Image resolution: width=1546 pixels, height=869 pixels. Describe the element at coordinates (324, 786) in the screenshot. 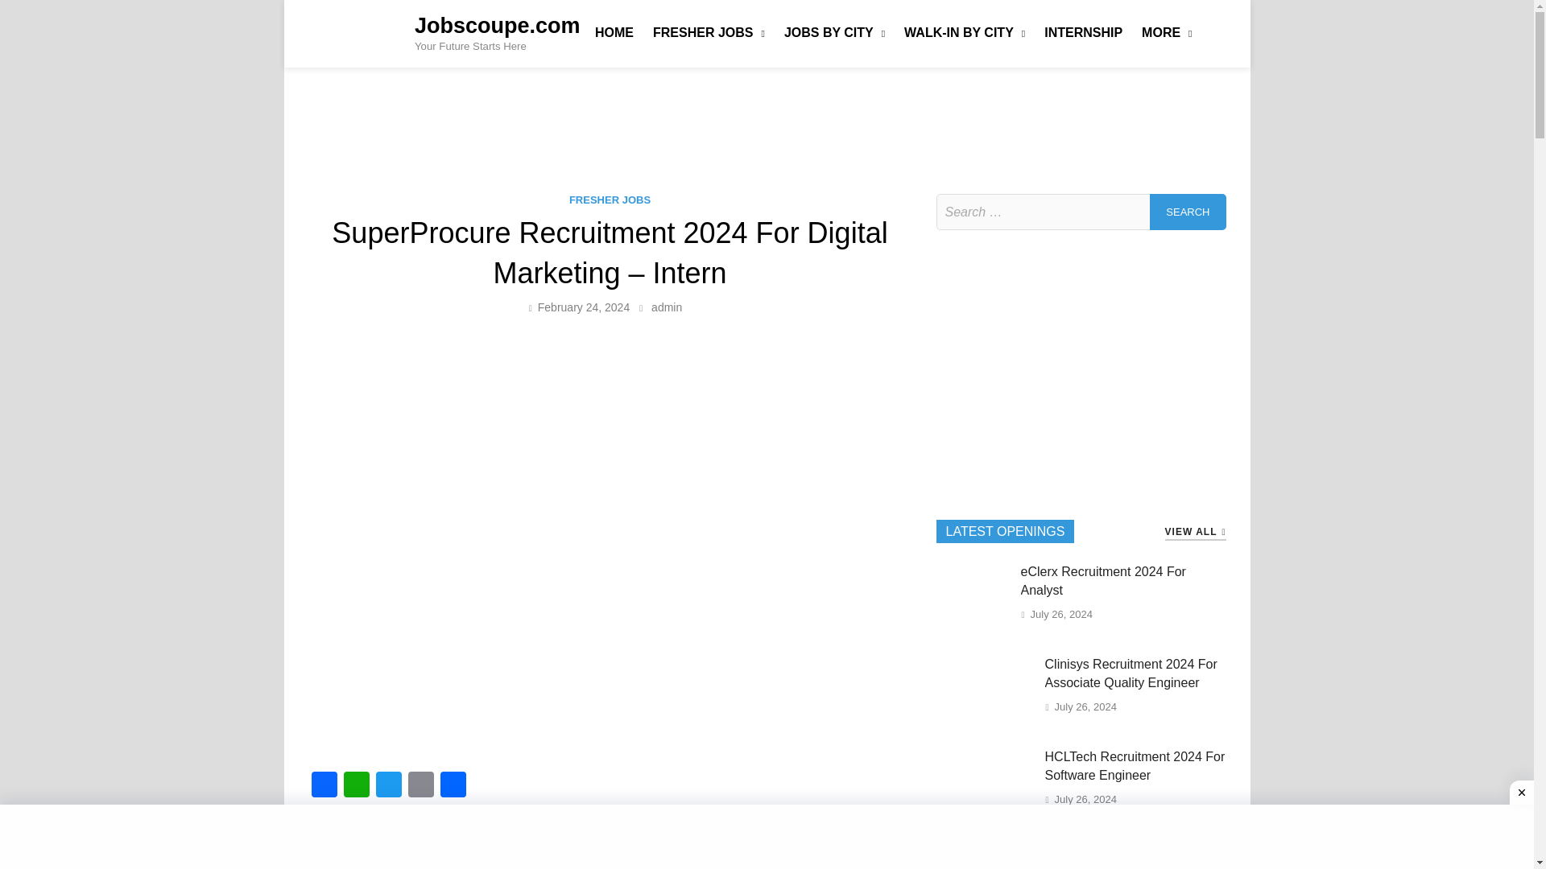

I see `Facebook` at that location.